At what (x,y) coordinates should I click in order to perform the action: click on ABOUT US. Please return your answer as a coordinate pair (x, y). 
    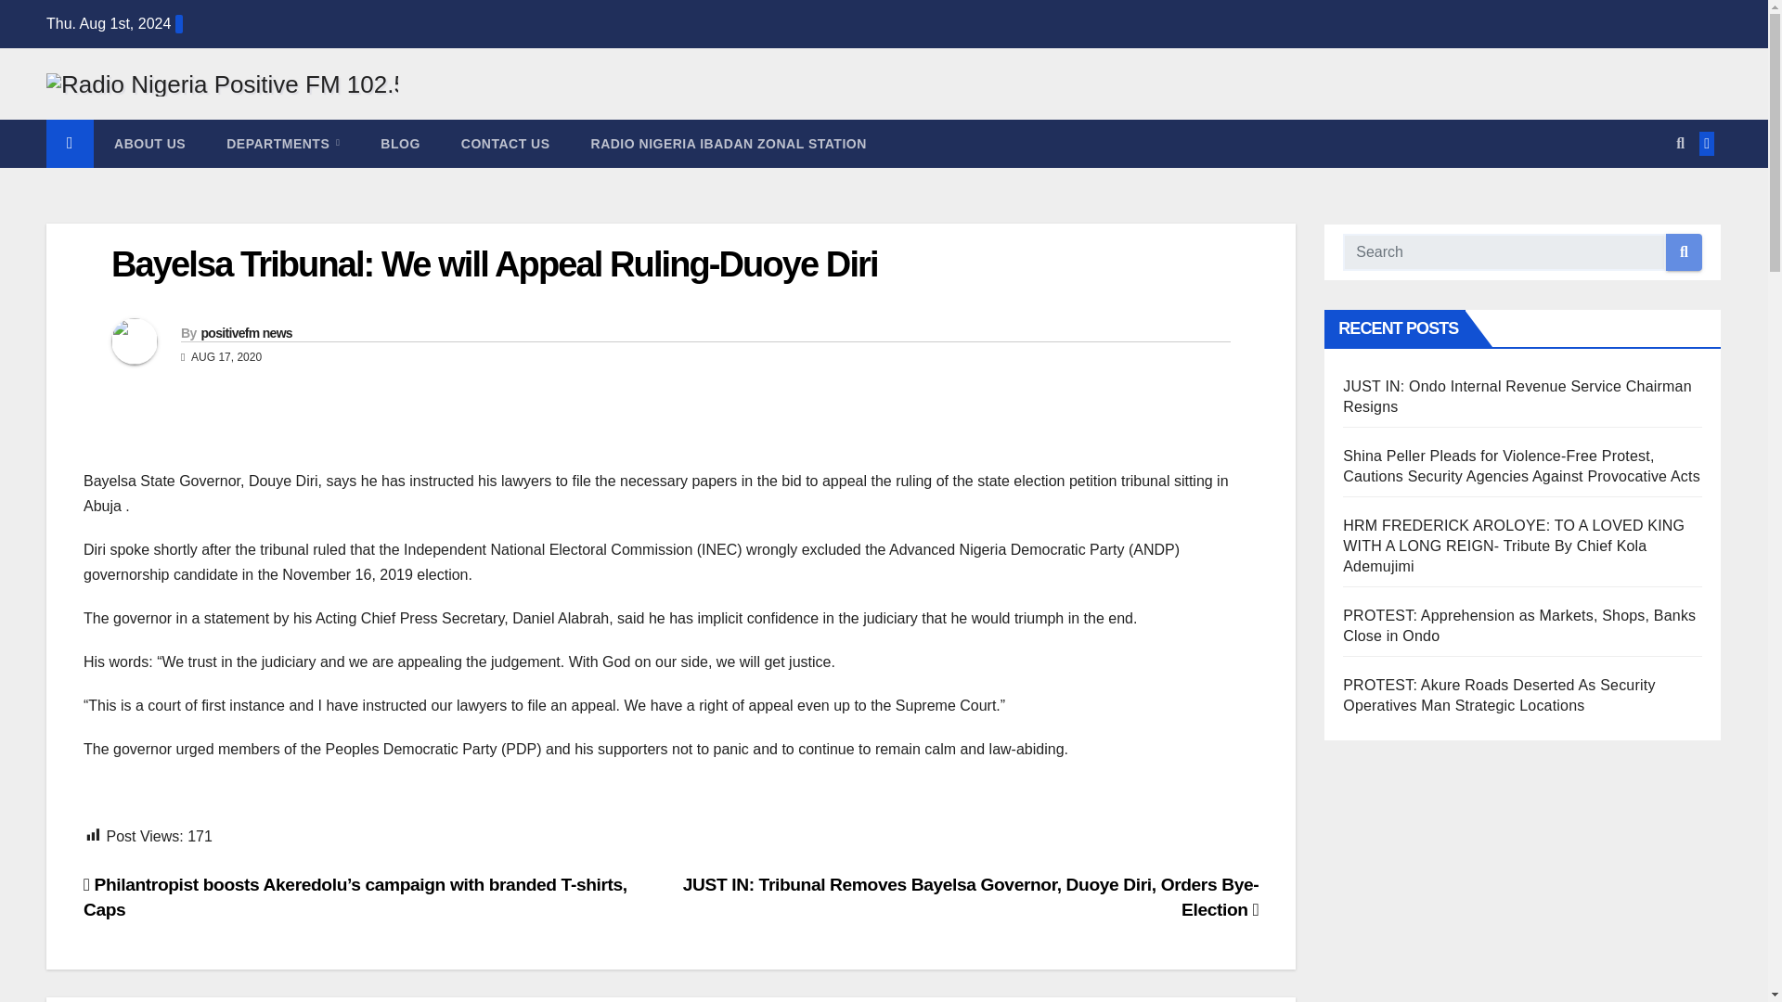
    Looking at the image, I should click on (150, 531).